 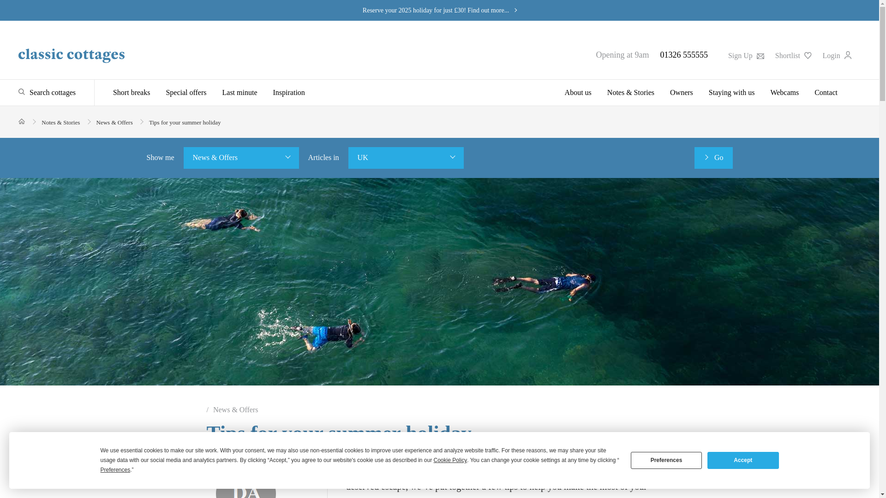 I want to click on Search cottages, so click(x=47, y=92).